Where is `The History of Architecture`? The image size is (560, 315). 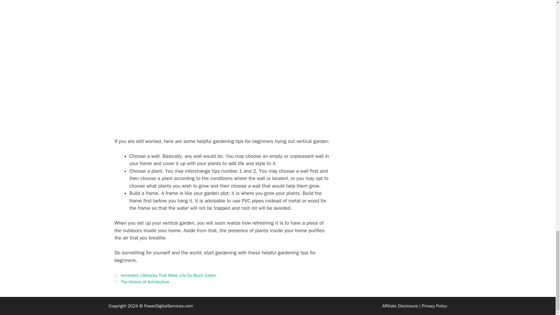 The History of Architecture is located at coordinates (145, 282).